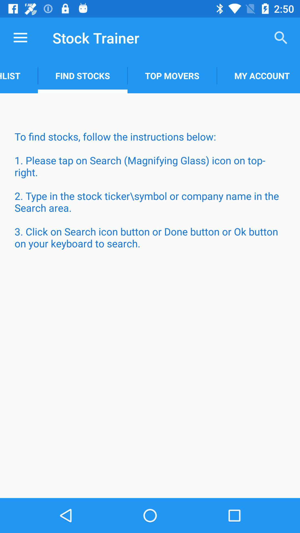 Image resolution: width=300 pixels, height=533 pixels. What do you see at coordinates (20, 38) in the screenshot?
I see `select the item to the left of the stock trainer` at bounding box center [20, 38].